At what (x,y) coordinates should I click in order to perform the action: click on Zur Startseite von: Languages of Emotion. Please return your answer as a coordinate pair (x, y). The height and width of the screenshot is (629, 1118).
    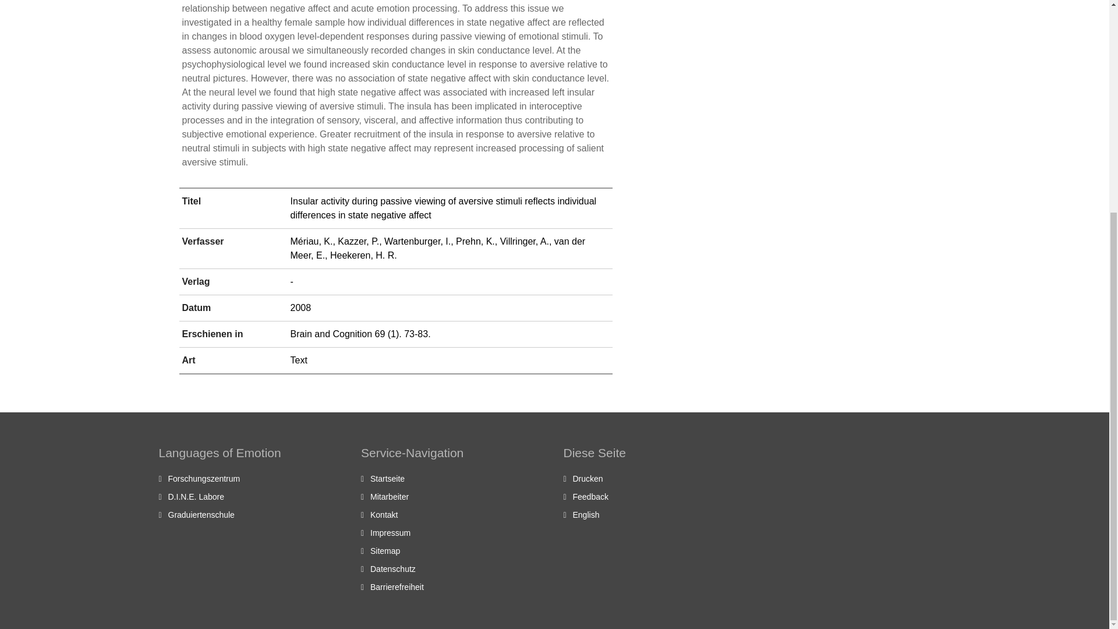
    Looking at the image, I should click on (387, 479).